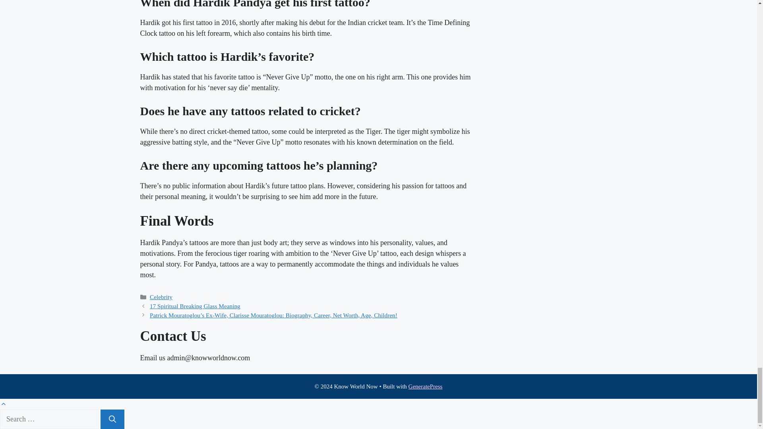  I want to click on Celebrity, so click(161, 297).